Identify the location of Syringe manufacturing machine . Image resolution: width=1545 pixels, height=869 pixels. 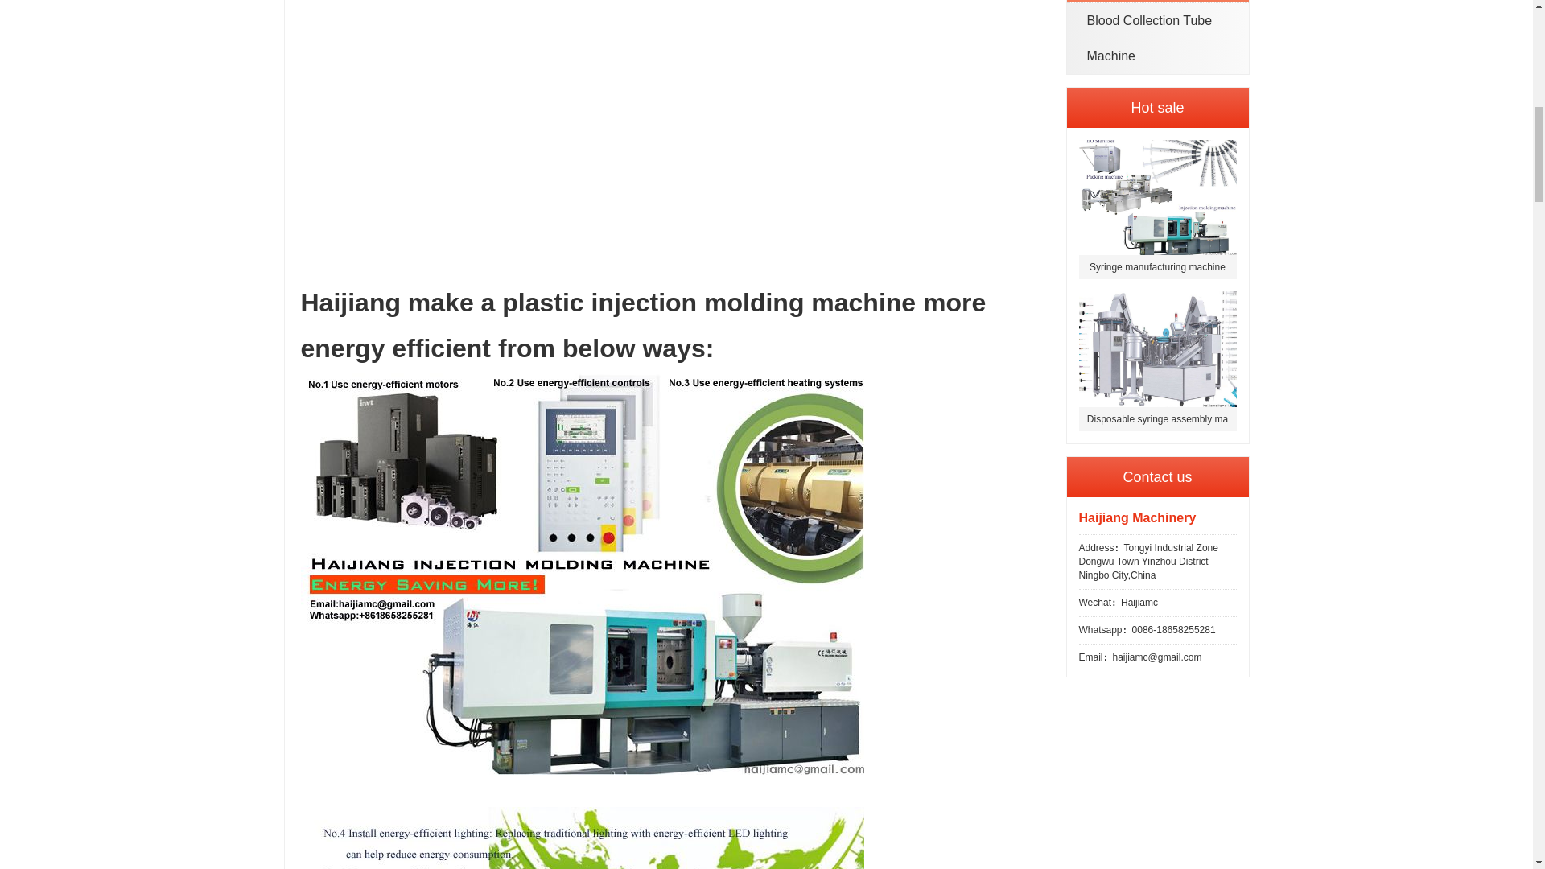
(1157, 209).